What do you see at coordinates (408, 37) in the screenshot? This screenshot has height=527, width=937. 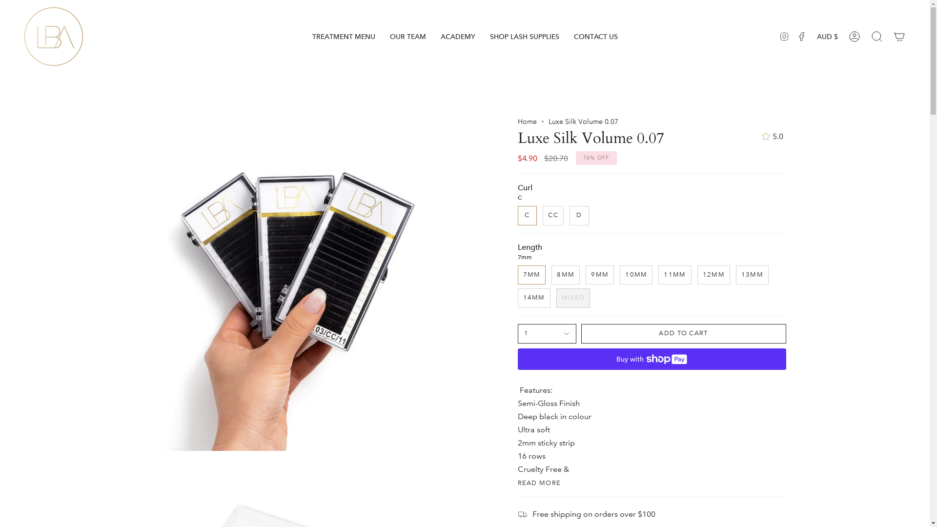 I see `OUR TEAM` at bounding box center [408, 37].